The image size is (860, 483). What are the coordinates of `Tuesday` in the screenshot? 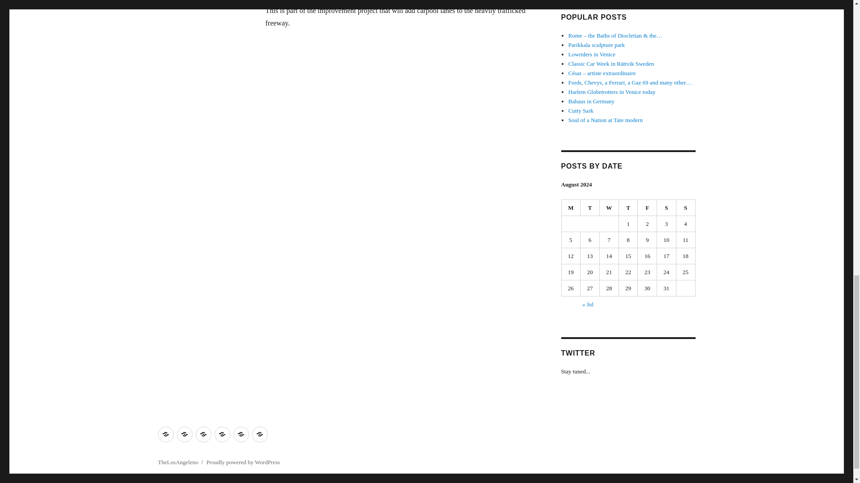 It's located at (590, 208).